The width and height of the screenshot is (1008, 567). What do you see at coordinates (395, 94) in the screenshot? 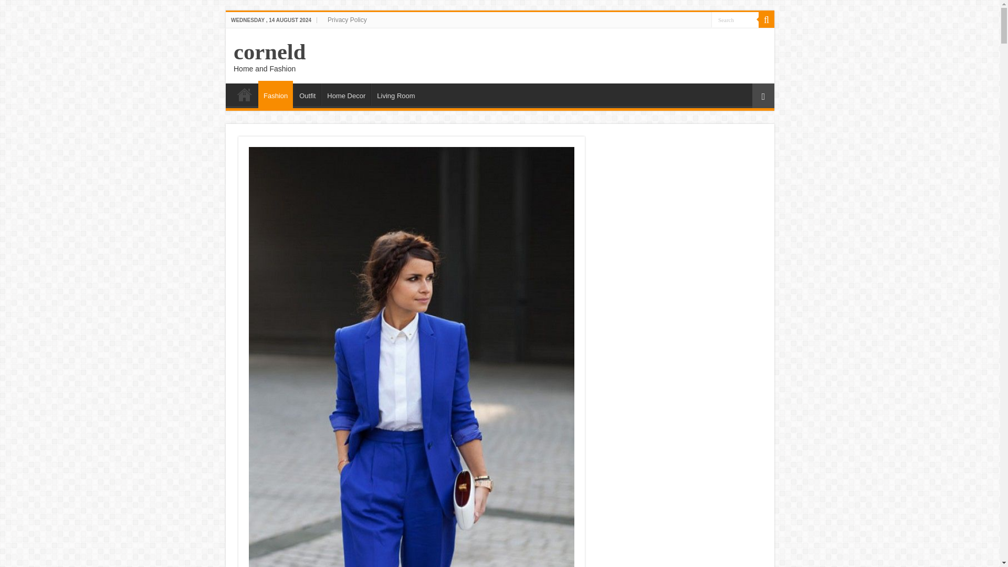
I see `Living Room` at bounding box center [395, 94].